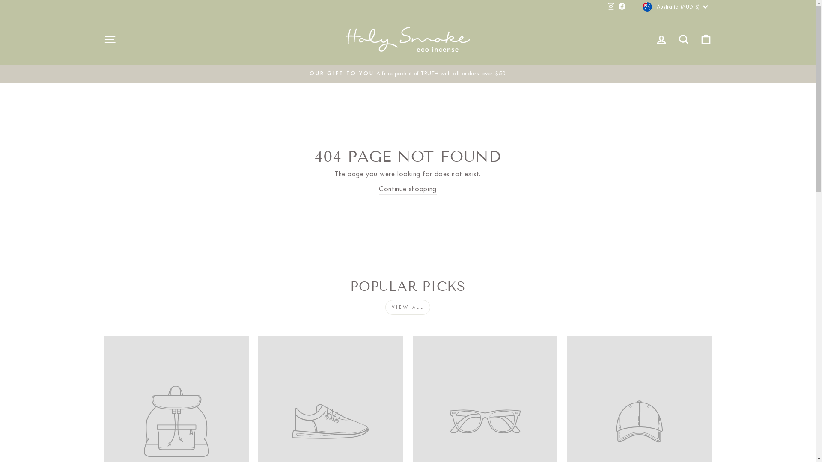  What do you see at coordinates (676, 7) in the screenshot?
I see `Australia (AUD $)` at bounding box center [676, 7].